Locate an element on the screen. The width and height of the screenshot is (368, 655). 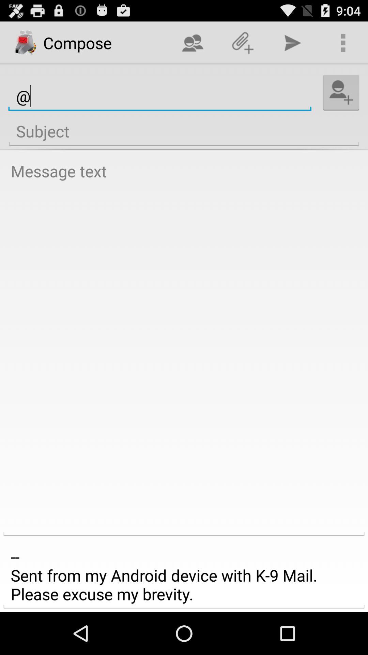
open sent from my icon is located at coordinates (184, 576).